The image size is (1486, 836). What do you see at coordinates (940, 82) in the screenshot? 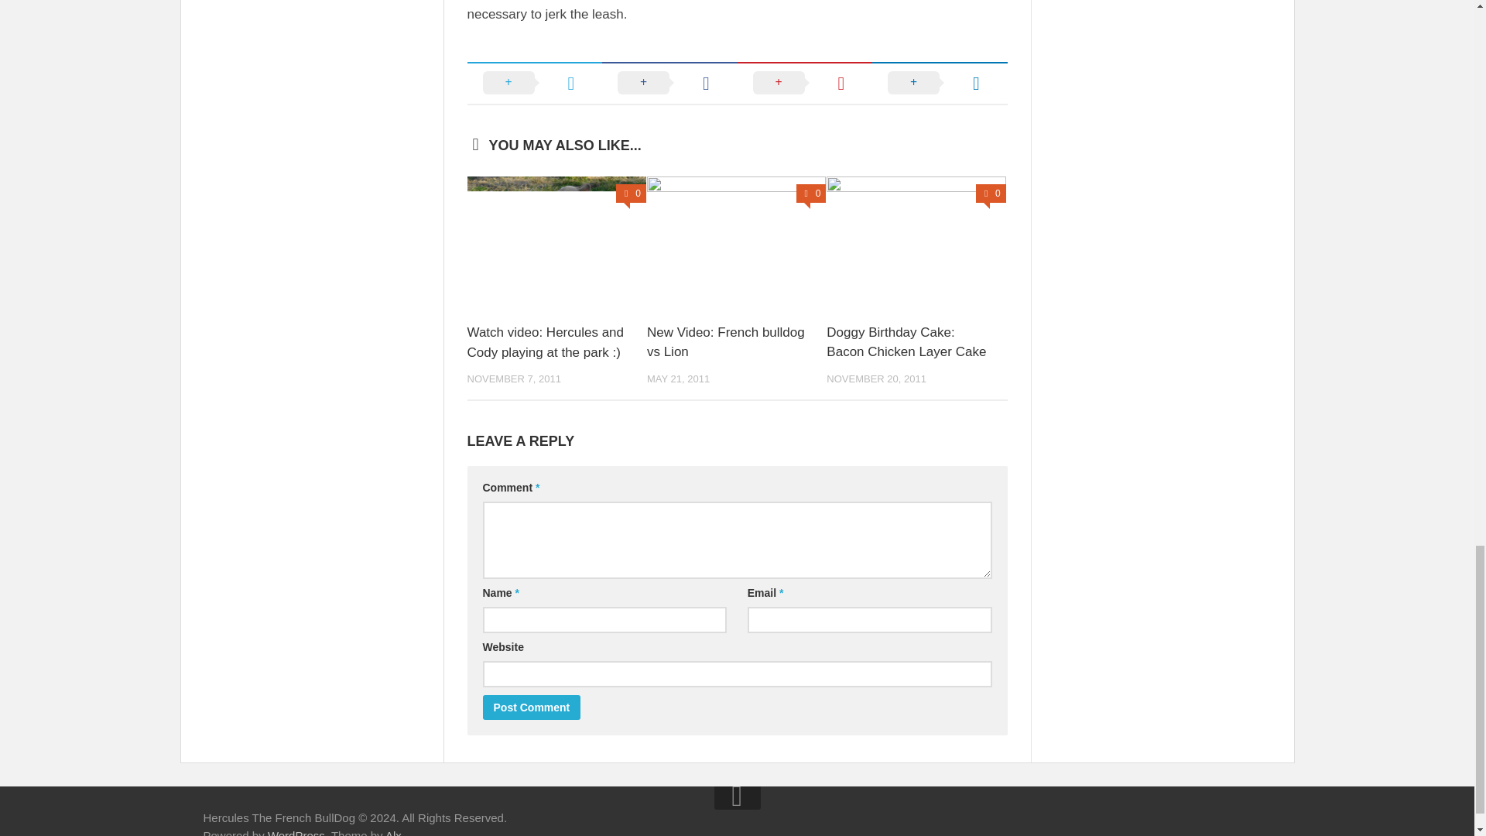
I see `Share on LinkedIn` at bounding box center [940, 82].